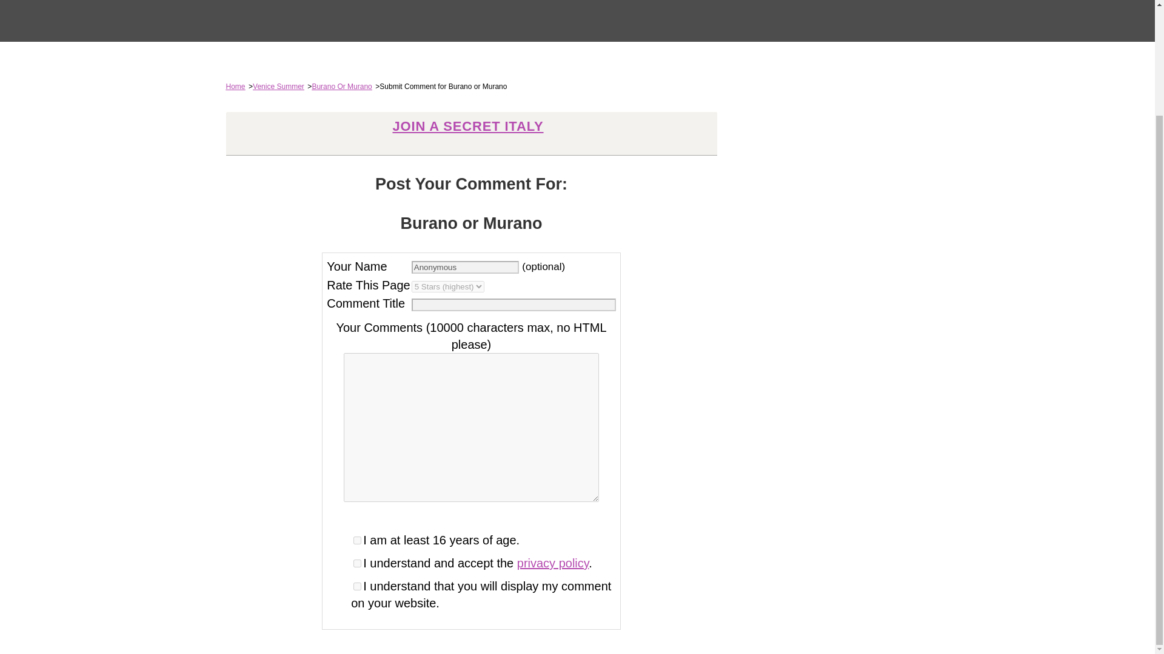 This screenshot has width=1164, height=654. Describe the element at coordinates (357, 586) in the screenshot. I see `1` at that location.